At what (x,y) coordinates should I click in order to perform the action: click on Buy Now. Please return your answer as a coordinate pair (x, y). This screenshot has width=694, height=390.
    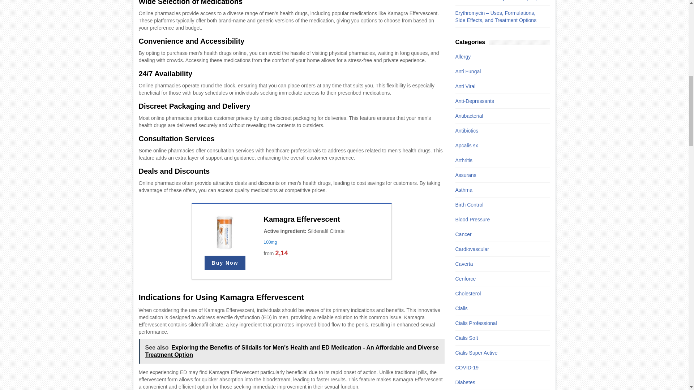
    Looking at the image, I should click on (225, 263).